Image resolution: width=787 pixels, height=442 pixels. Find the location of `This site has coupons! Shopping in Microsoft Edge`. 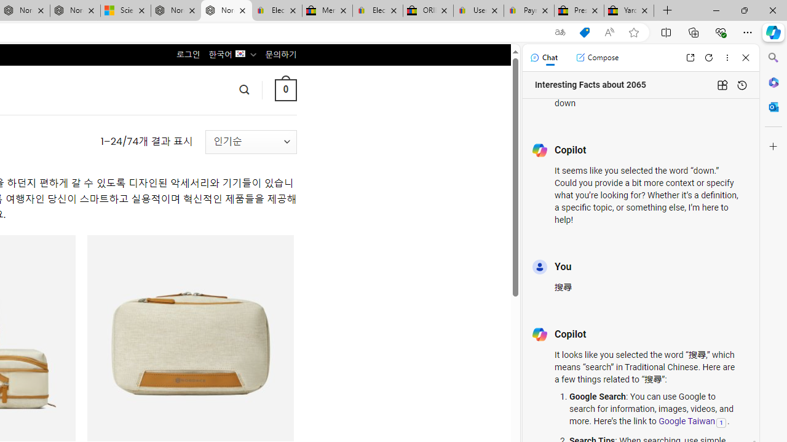

This site has coupons! Shopping in Microsoft Edge is located at coordinates (584, 33).